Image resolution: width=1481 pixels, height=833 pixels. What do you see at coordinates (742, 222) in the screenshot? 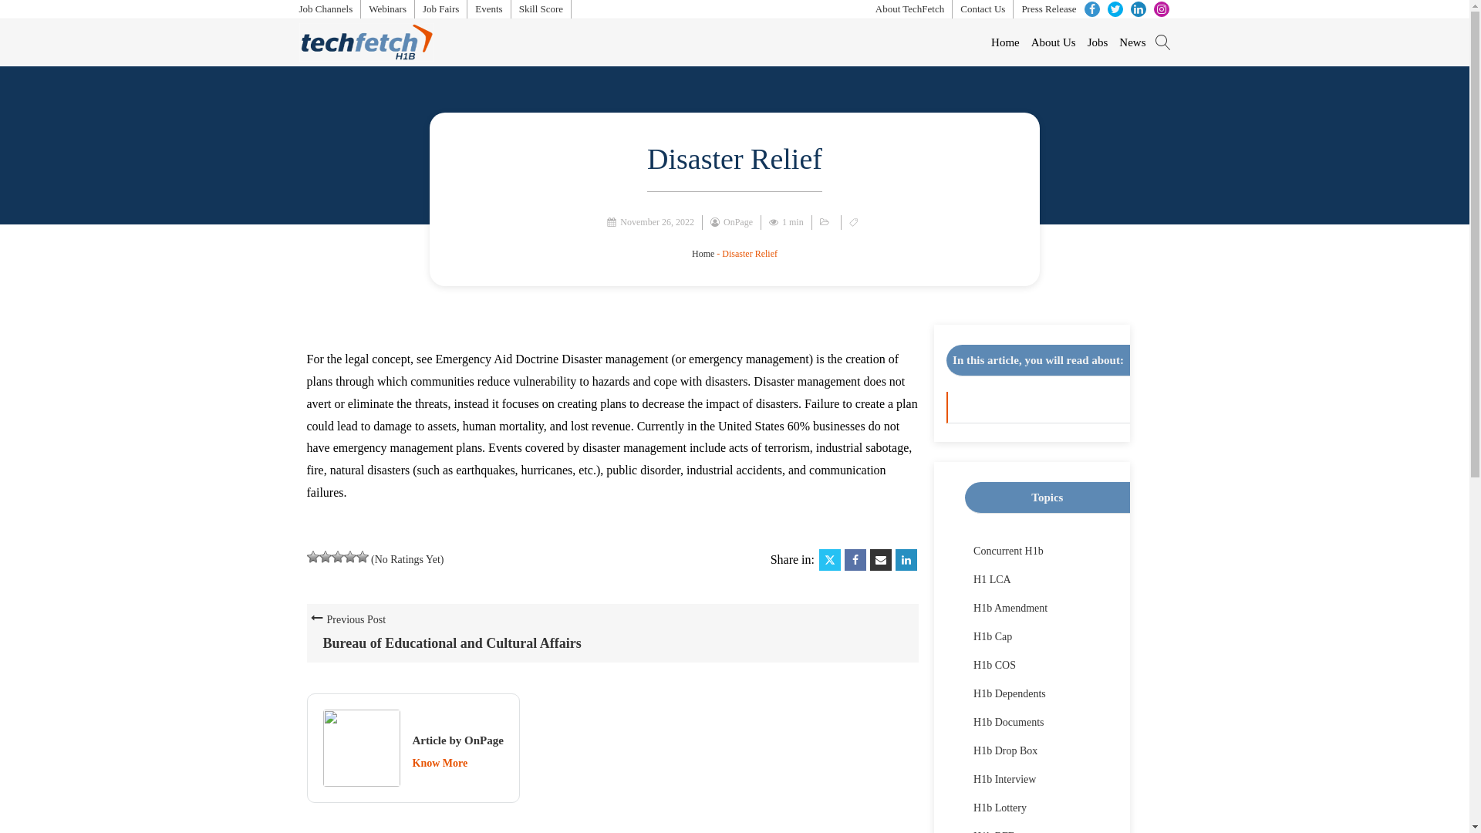
I see `OnPage` at bounding box center [742, 222].